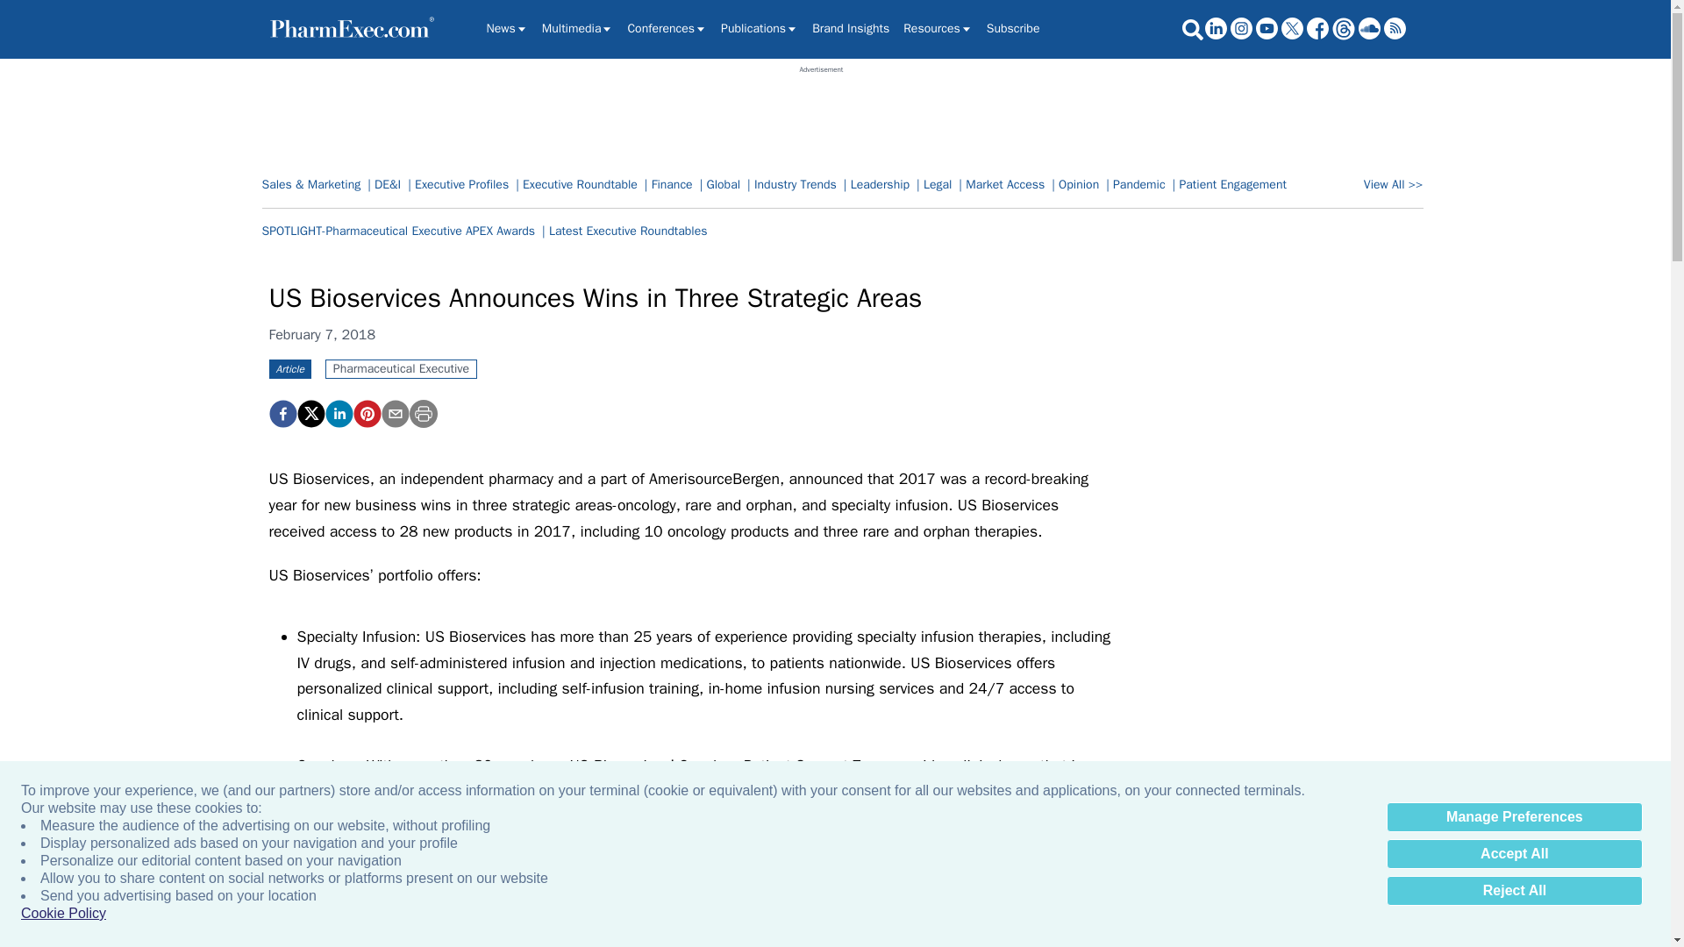  Describe the element at coordinates (282, 414) in the screenshot. I see `US Bioservices Announces Wins in Three Strategic Areas` at that location.